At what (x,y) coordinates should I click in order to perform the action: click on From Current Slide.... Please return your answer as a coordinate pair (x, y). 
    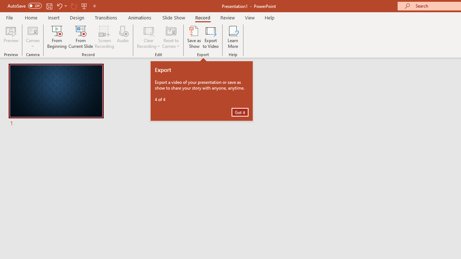
    Looking at the image, I should click on (81, 37).